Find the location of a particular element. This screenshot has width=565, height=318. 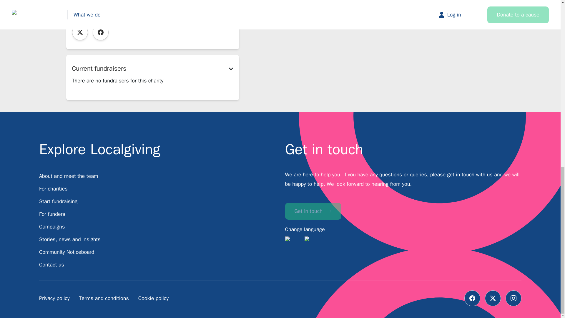

Privacy policy is located at coordinates (54, 298).